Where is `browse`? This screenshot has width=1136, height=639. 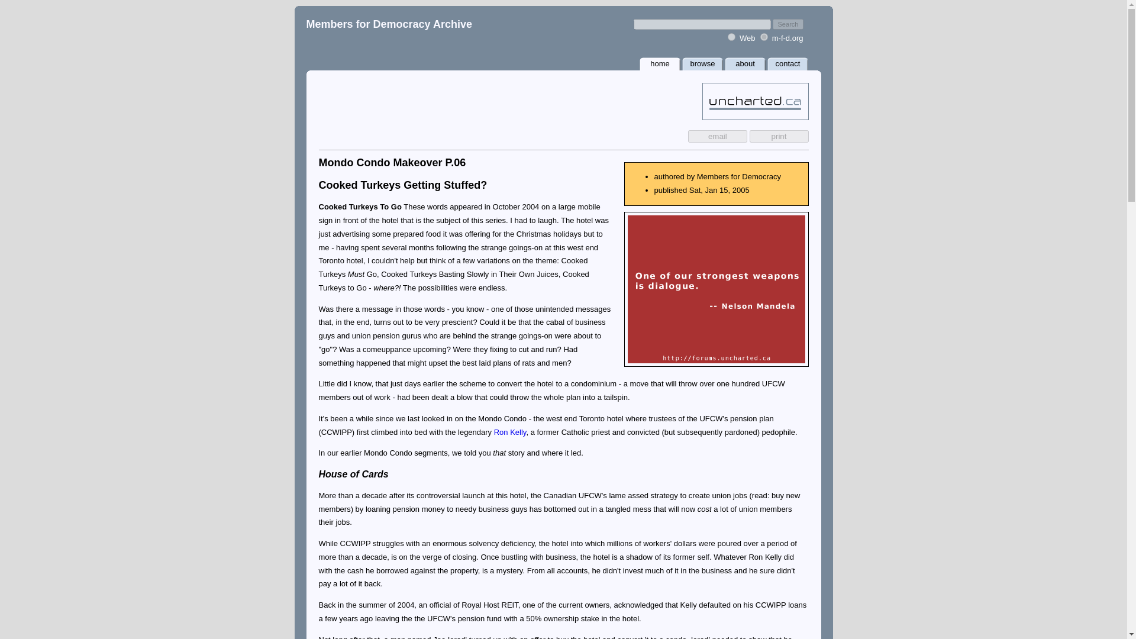
browse is located at coordinates (702, 63).